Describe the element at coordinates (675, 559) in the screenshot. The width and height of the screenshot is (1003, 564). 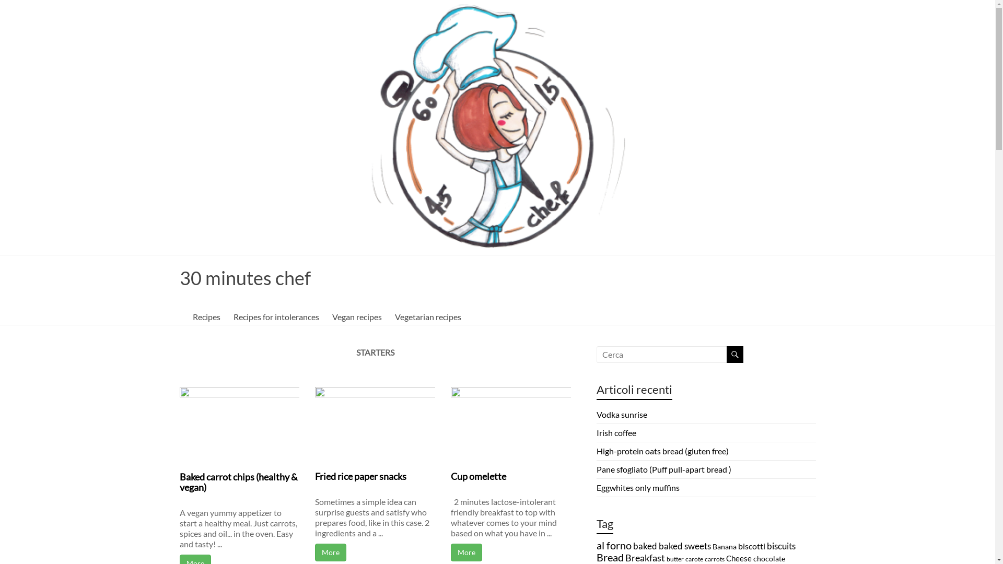
I see `butter` at that location.